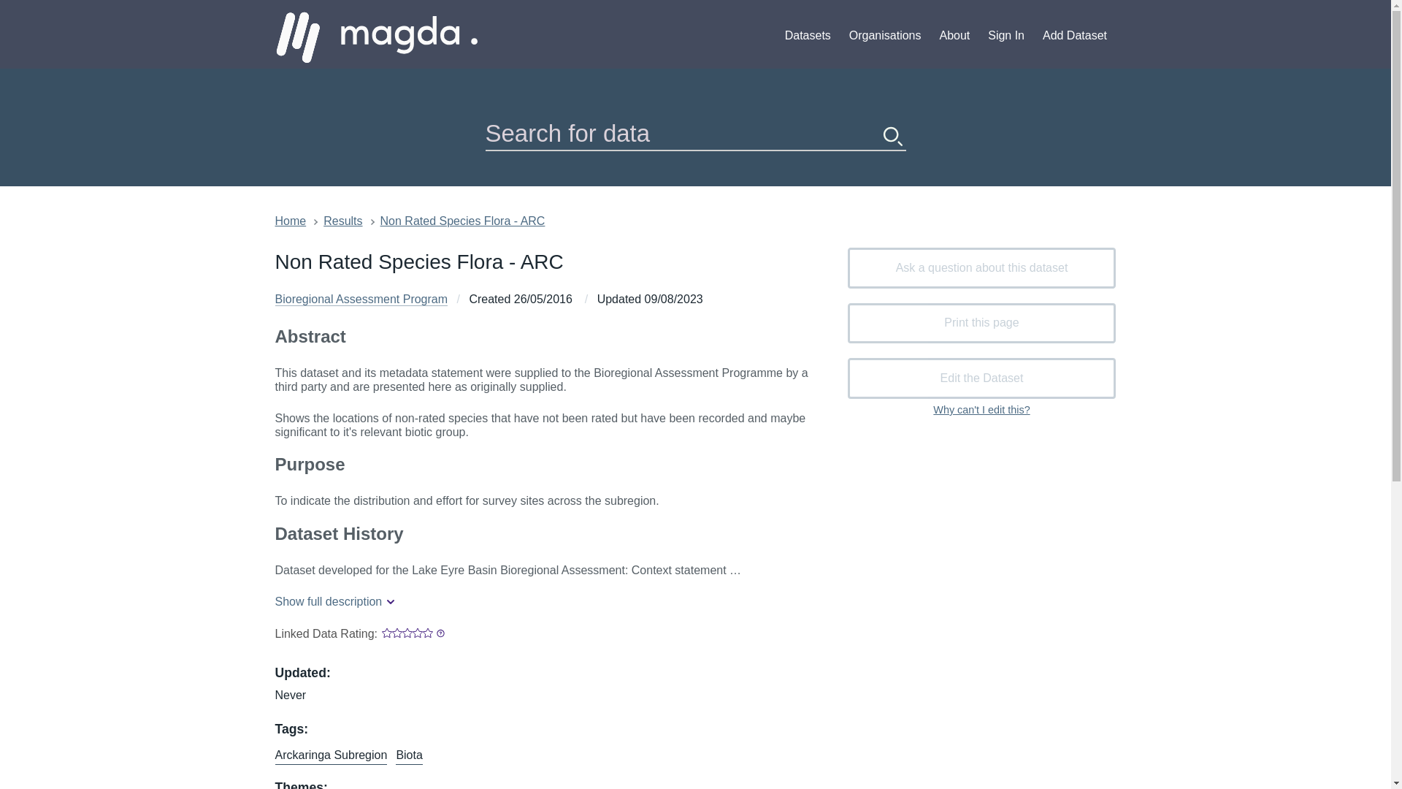  Describe the element at coordinates (330, 755) in the screenshot. I see `Arckaringa Subregion` at that location.